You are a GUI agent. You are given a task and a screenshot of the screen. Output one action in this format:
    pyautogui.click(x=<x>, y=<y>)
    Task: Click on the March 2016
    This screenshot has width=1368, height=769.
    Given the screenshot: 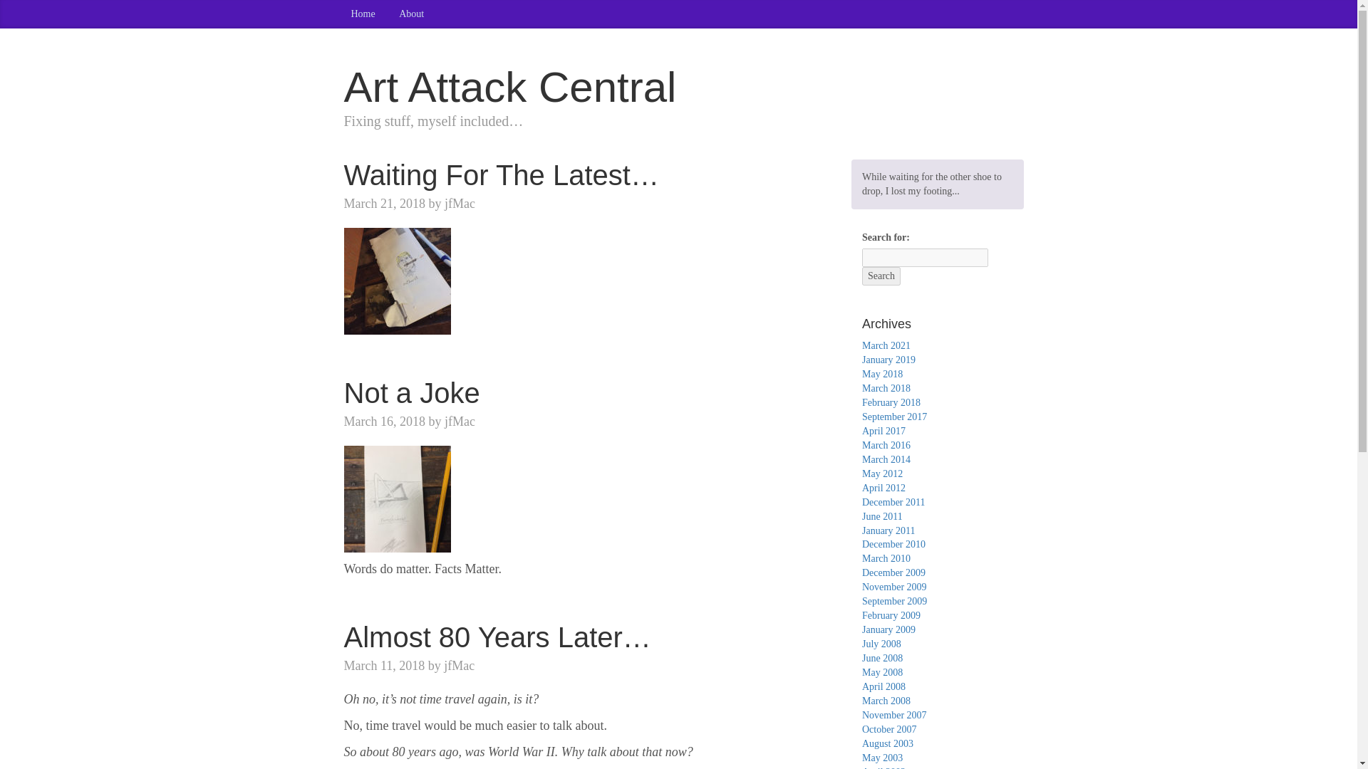 What is the action you would take?
    pyautogui.click(x=886, y=444)
    